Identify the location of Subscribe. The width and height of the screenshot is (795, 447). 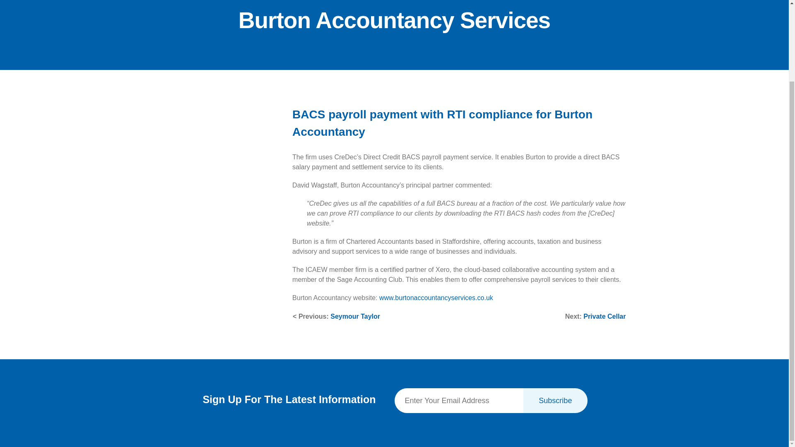
(556, 401).